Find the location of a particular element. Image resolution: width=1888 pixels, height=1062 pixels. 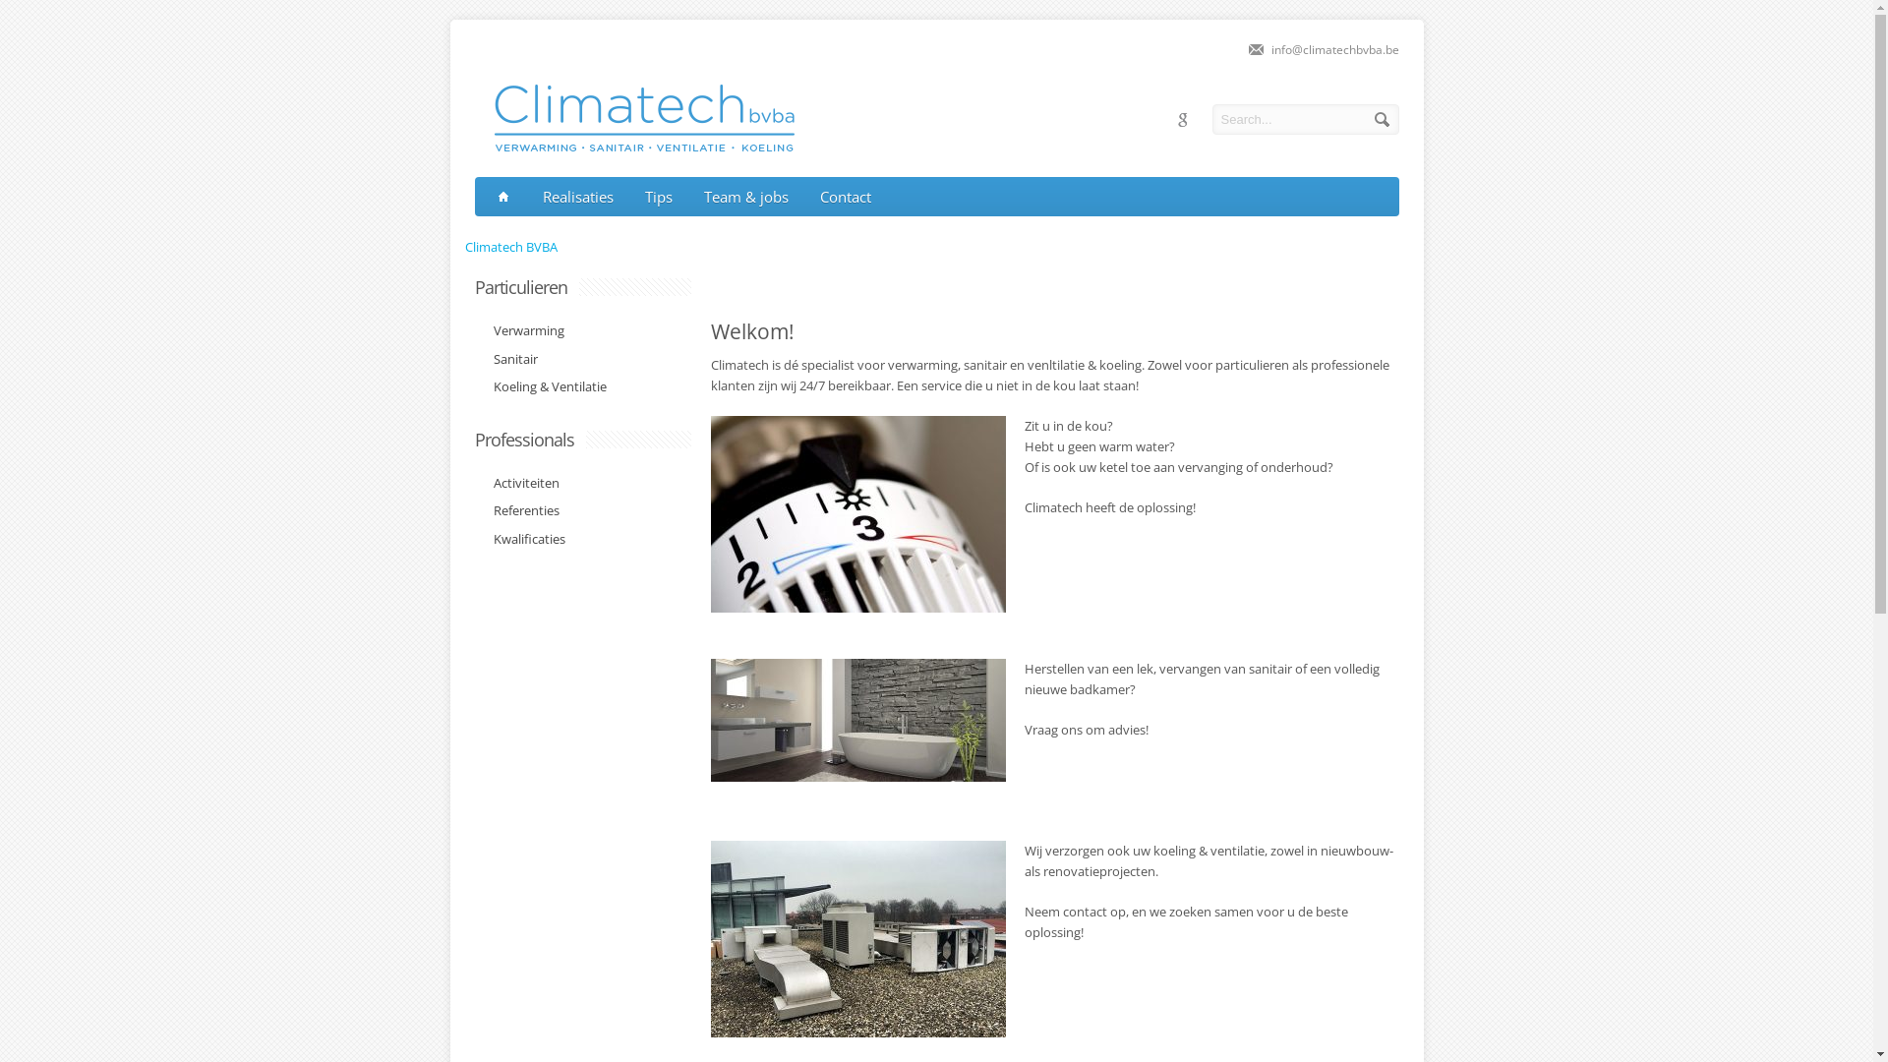

Team & jobs is located at coordinates (746, 197).